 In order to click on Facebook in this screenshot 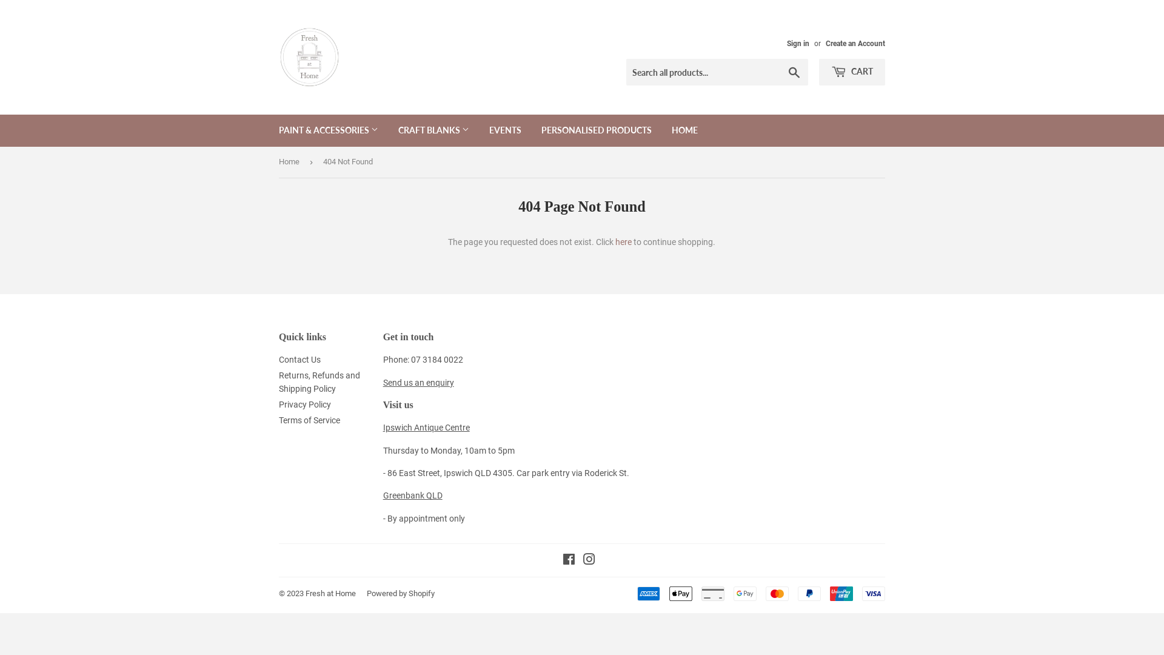, I will do `click(569, 561)`.